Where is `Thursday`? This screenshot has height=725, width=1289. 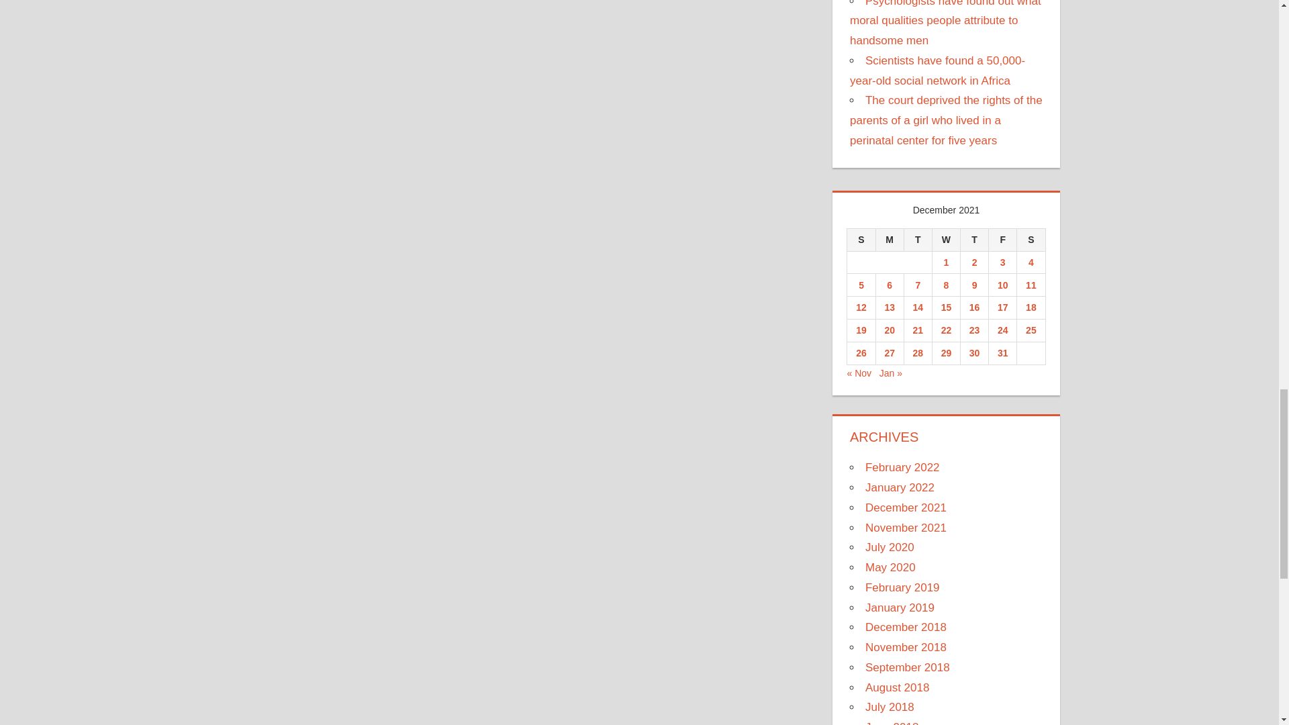
Thursday is located at coordinates (974, 239).